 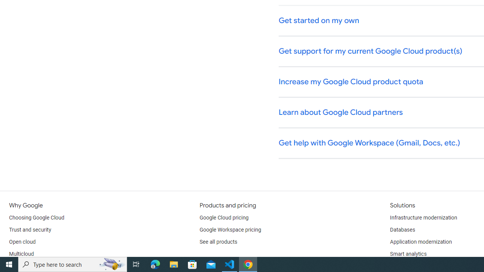 I want to click on Multicloud, so click(x=21, y=254).